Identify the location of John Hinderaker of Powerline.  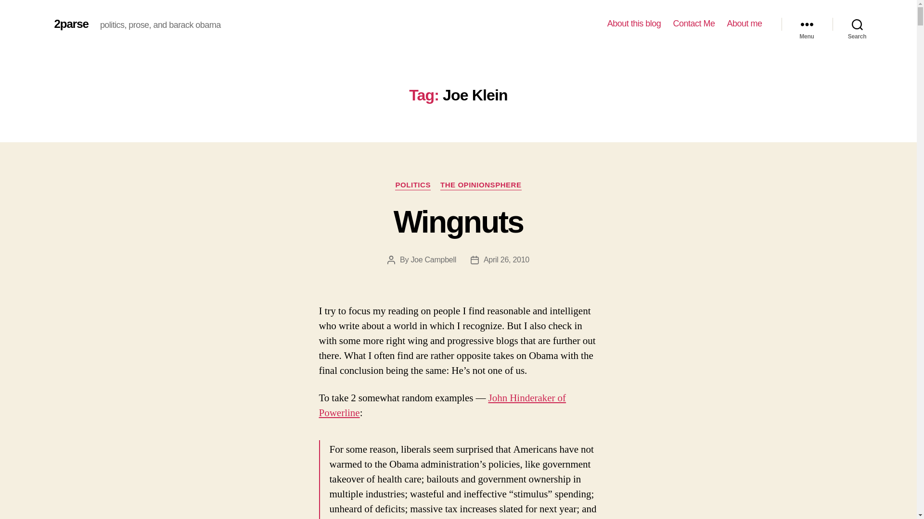
(442, 406).